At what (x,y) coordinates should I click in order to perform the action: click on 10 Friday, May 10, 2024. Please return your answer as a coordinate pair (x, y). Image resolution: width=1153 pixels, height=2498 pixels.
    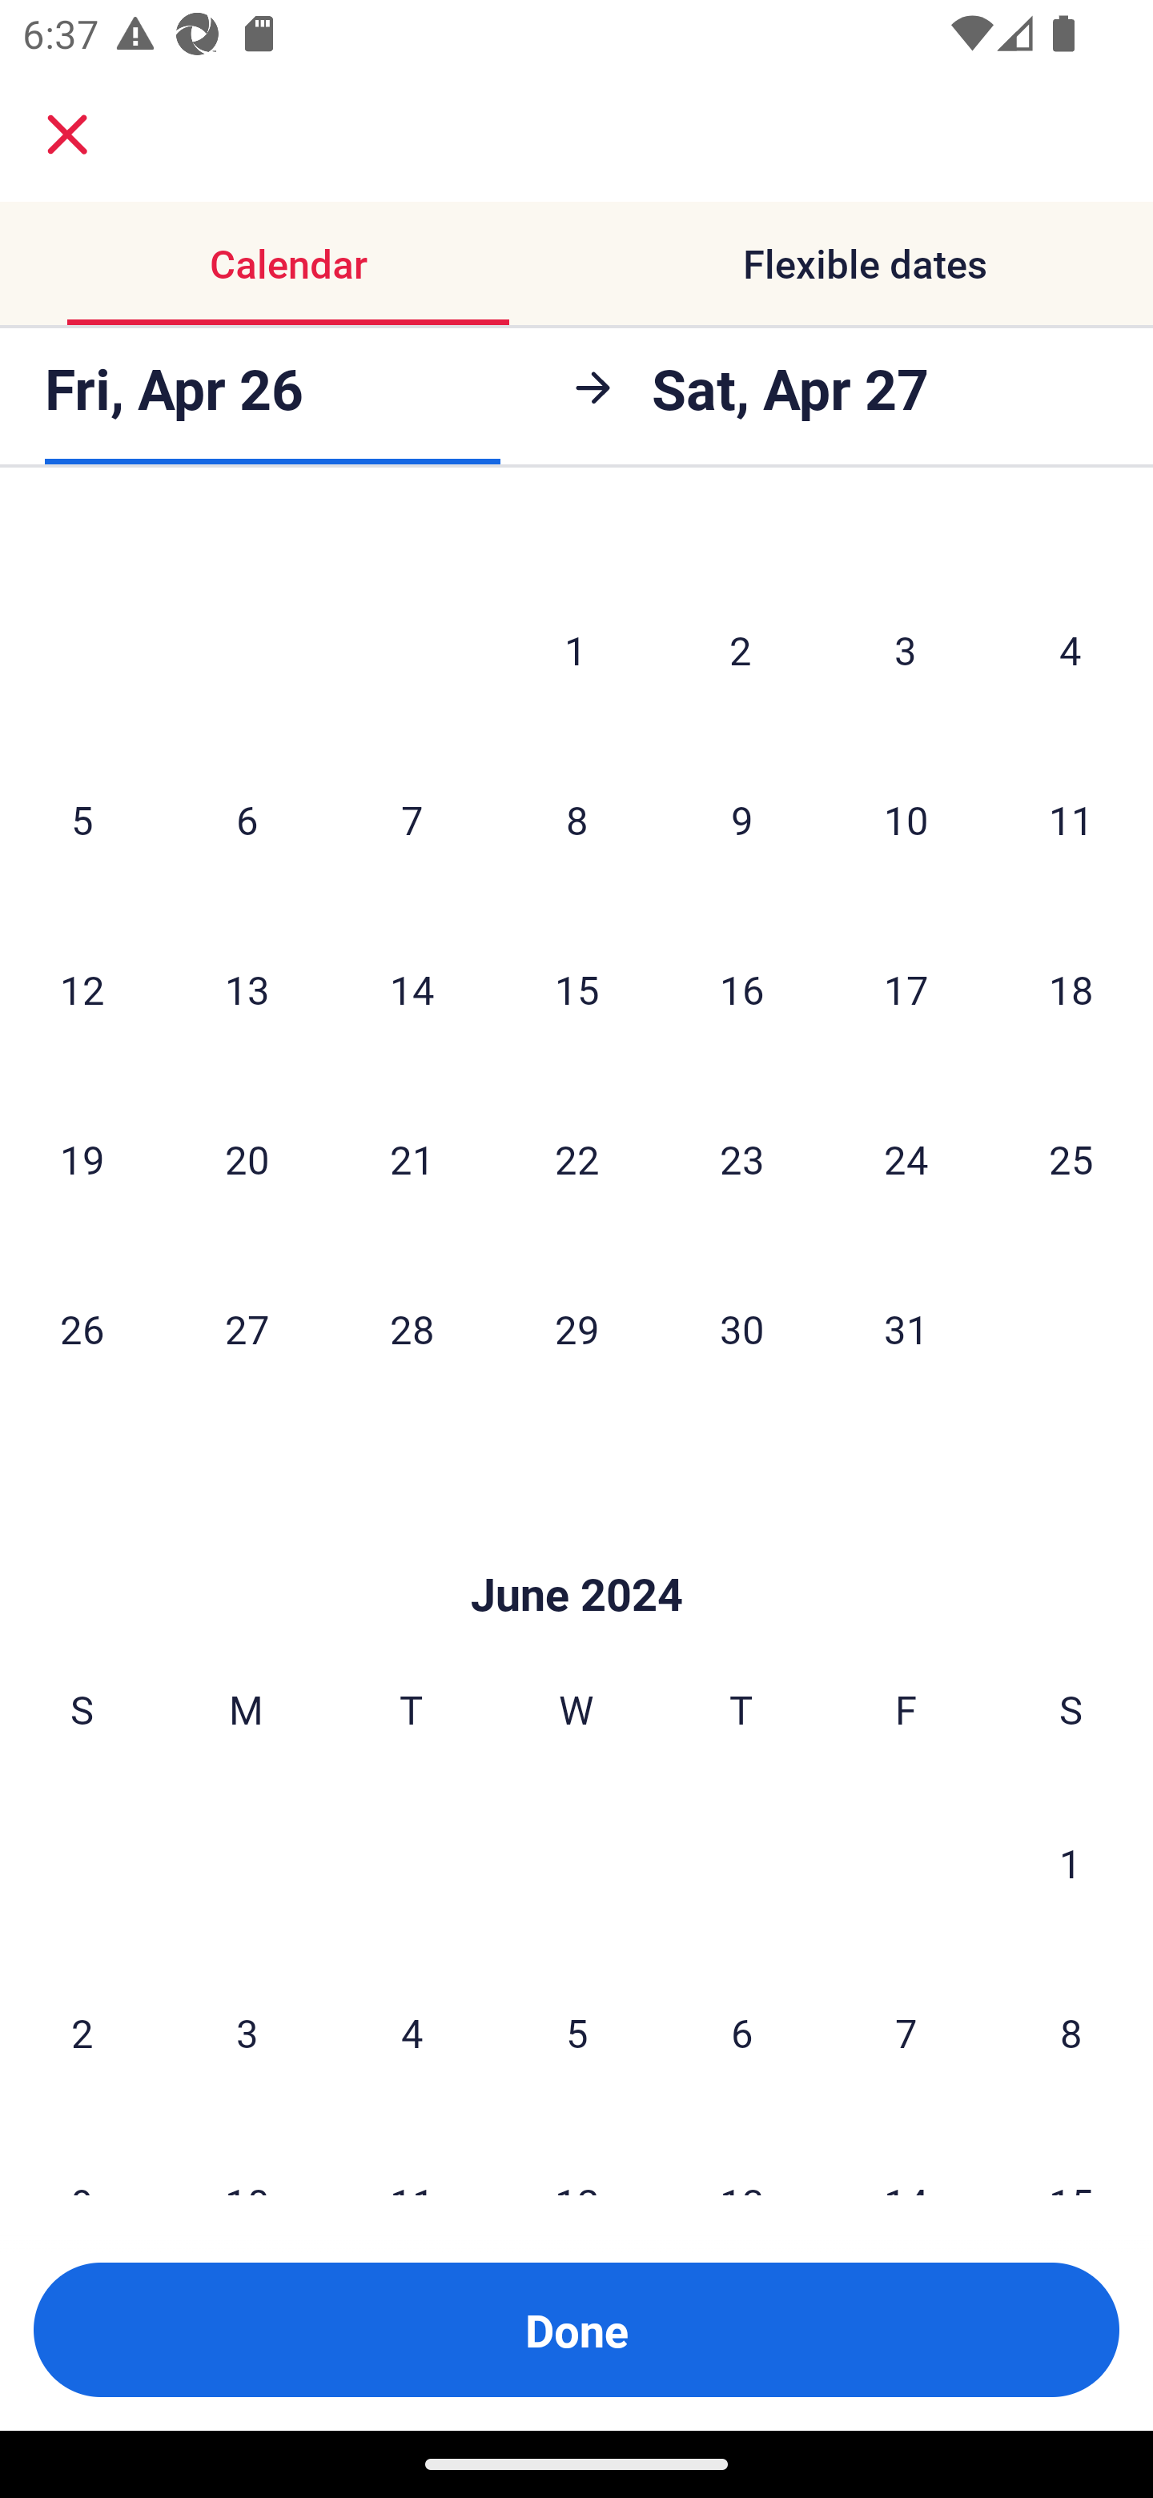
    Looking at the image, I should click on (906, 819).